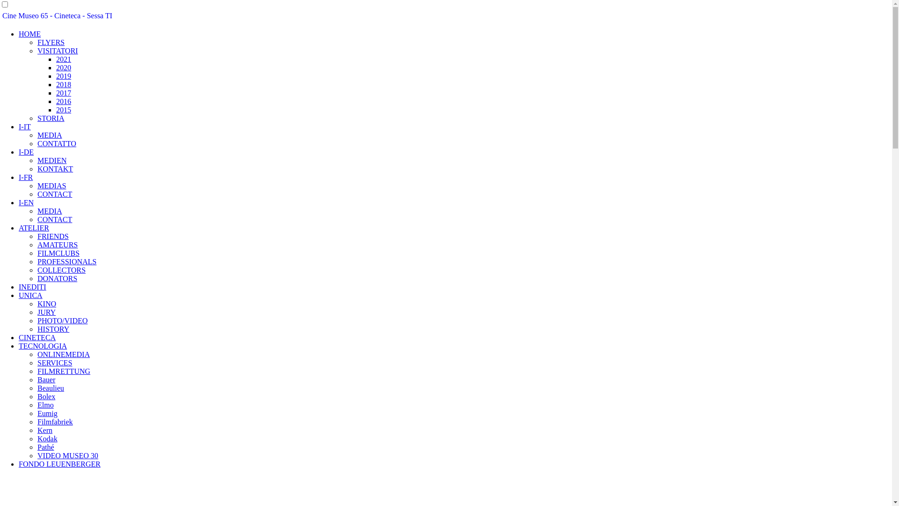 The height and width of the screenshot is (506, 899). Describe the element at coordinates (37, 337) in the screenshot. I see `CINETECA` at that location.